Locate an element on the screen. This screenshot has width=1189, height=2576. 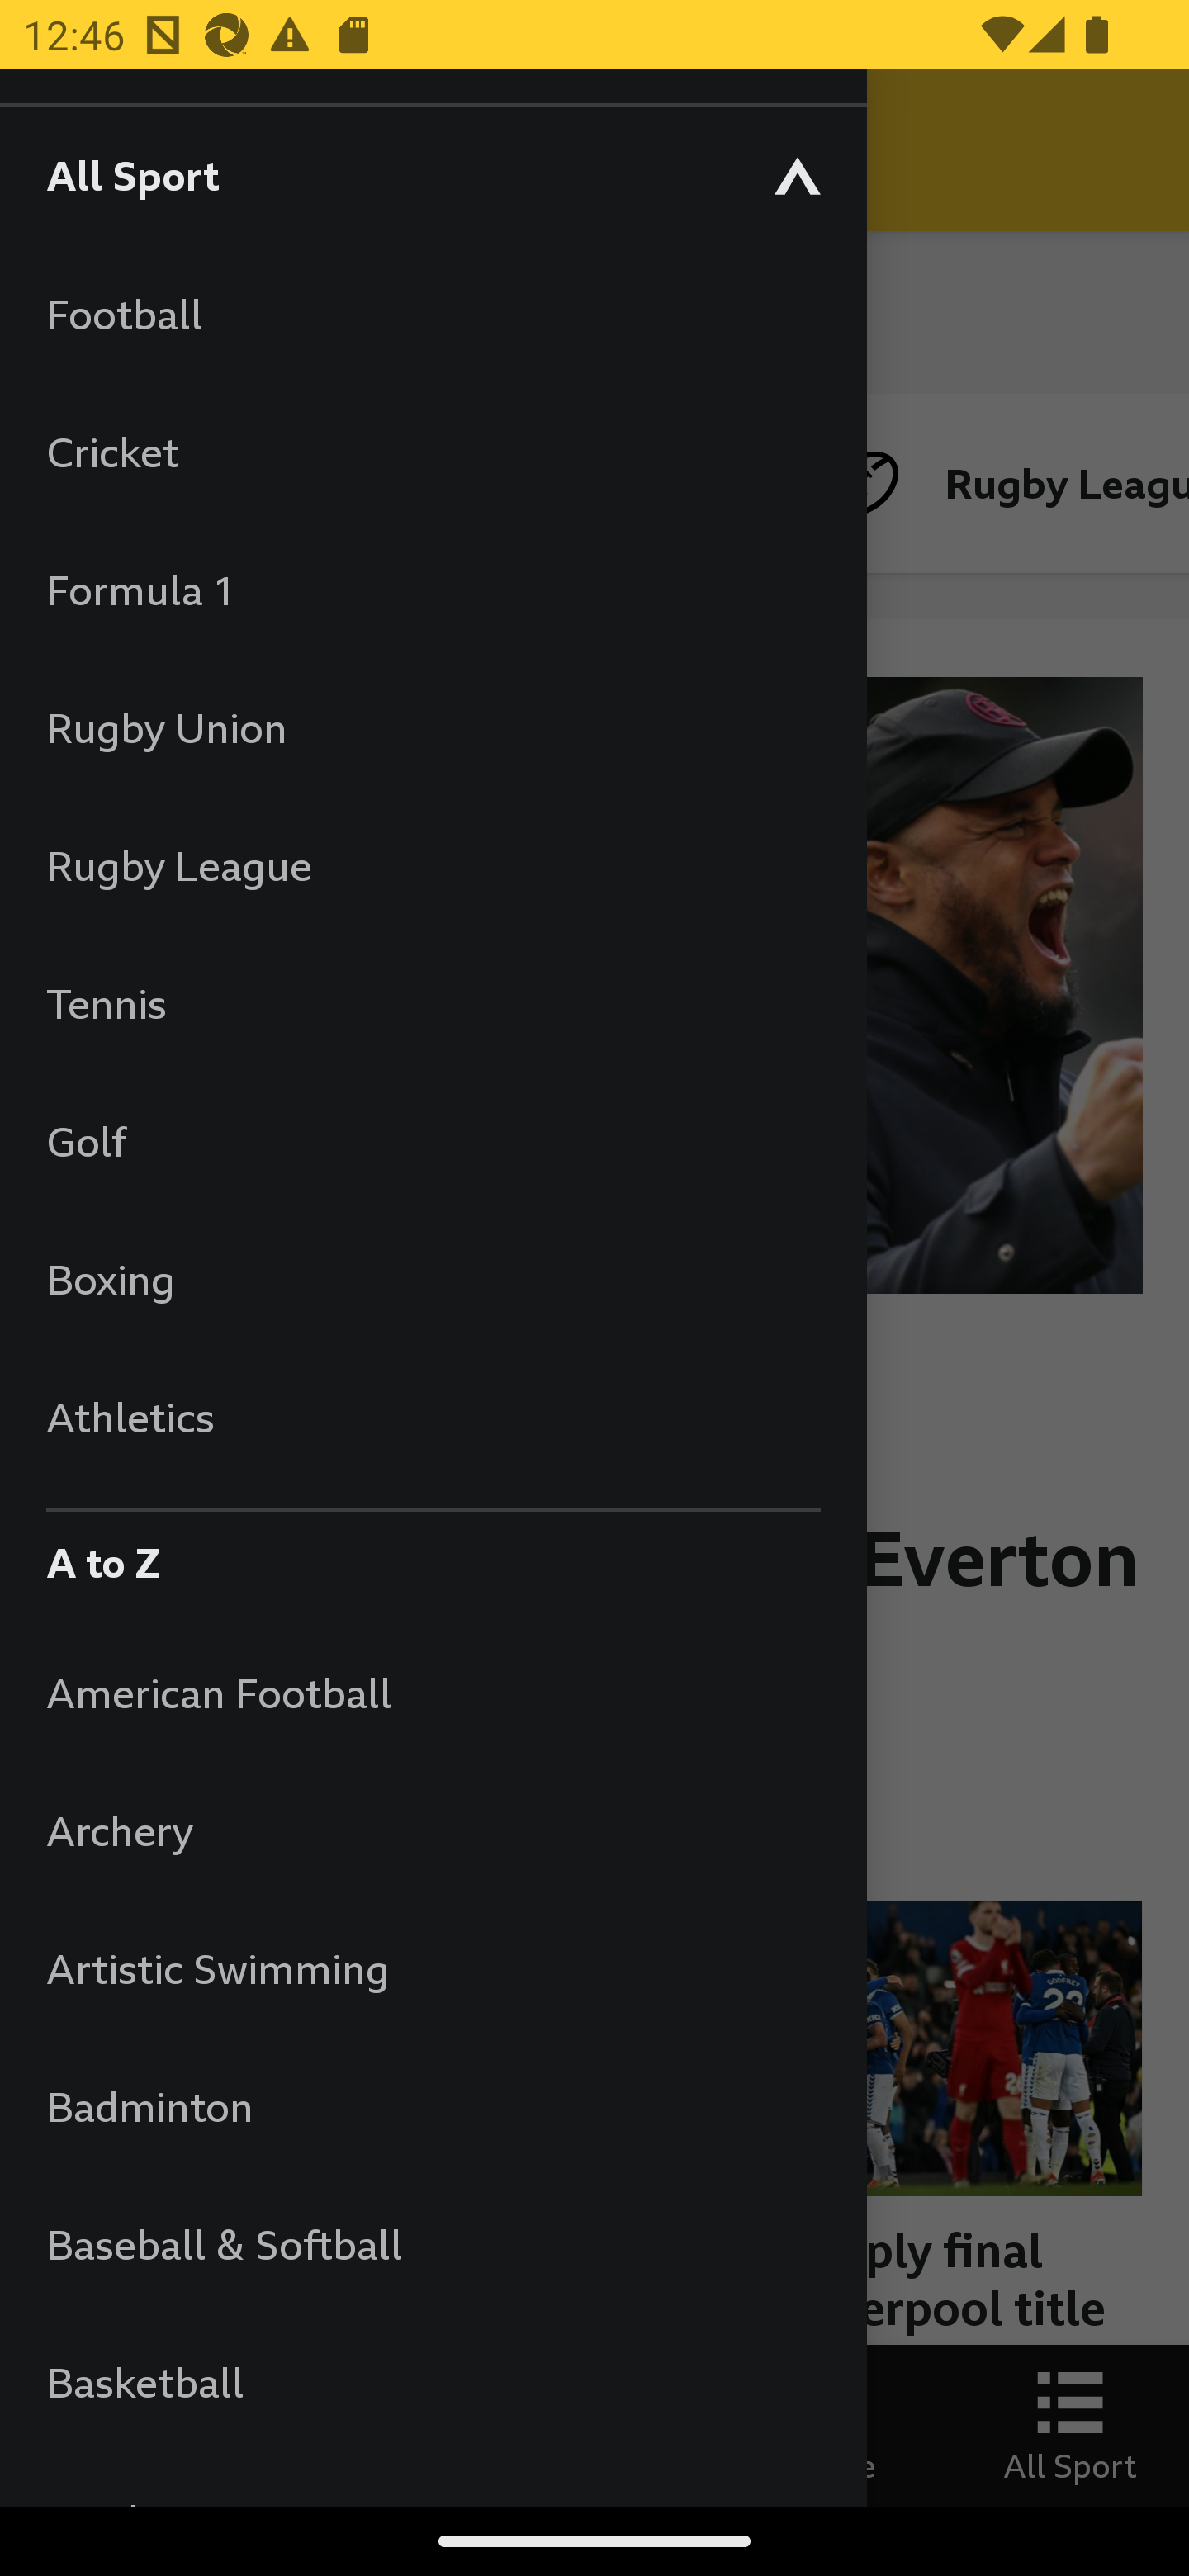
Rugby Union is located at coordinates (433, 727).